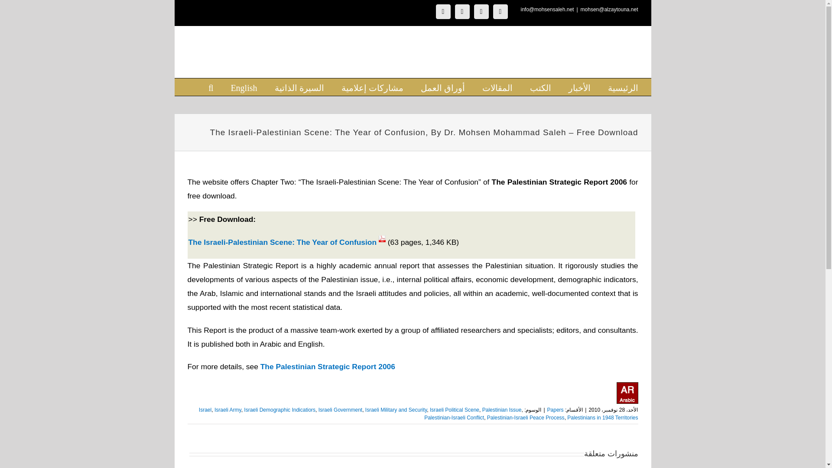  What do you see at coordinates (462, 11) in the screenshot?
I see `X` at bounding box center [462, 11].